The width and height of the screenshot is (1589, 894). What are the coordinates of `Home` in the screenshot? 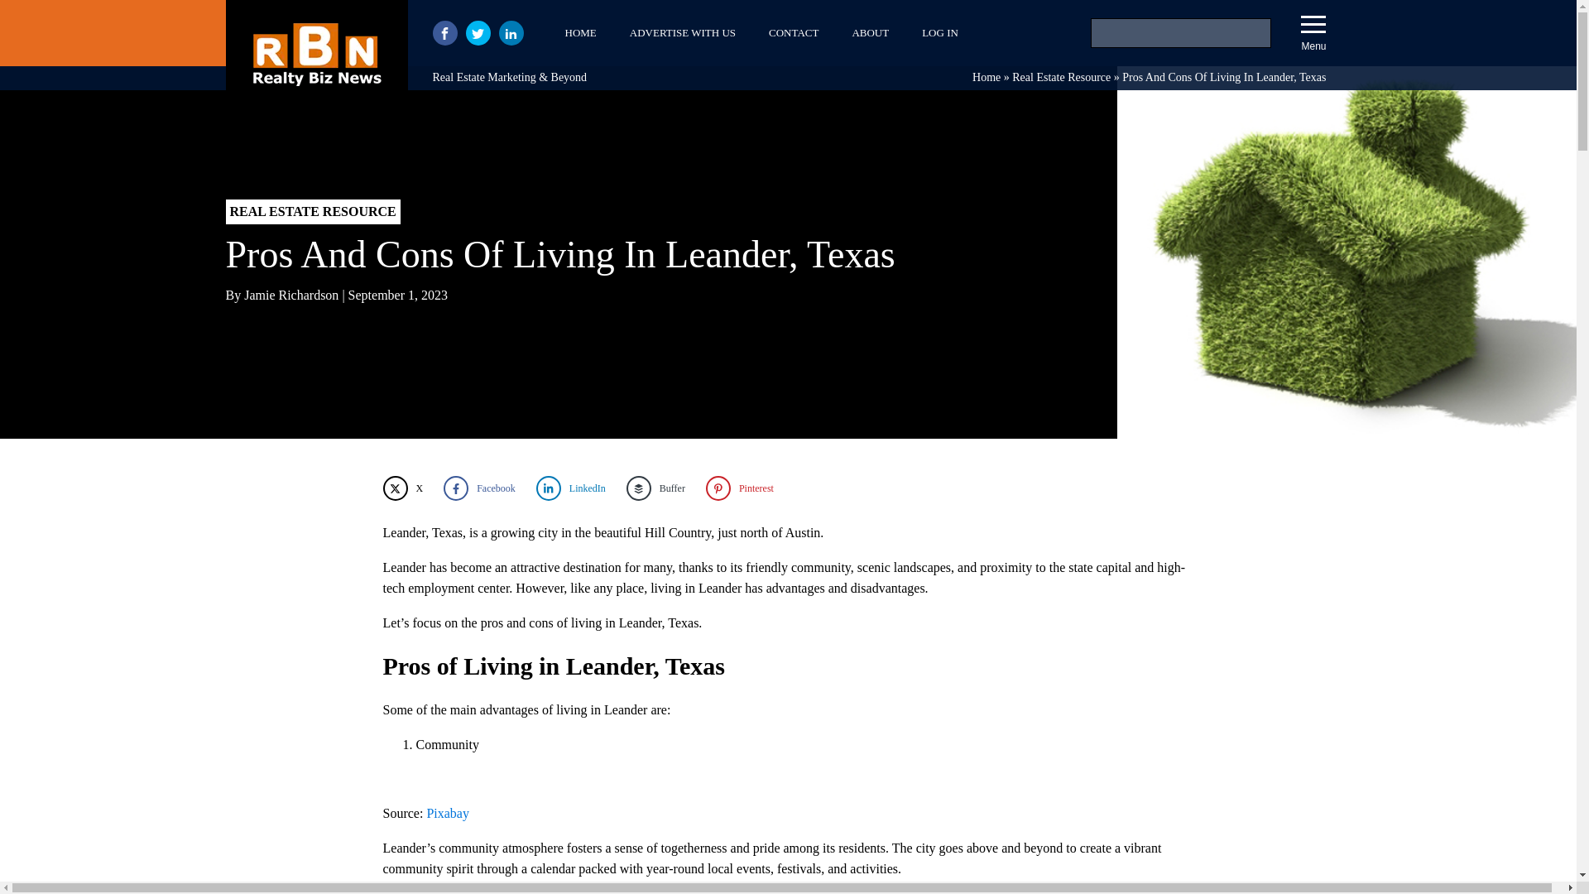 It's located at (987, 78).